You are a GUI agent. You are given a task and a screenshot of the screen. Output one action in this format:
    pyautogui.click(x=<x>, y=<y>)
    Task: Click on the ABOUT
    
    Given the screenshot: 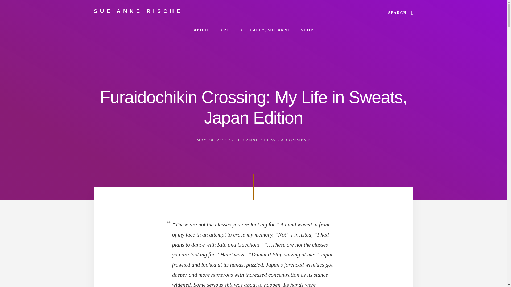 What is the action you would take?
    pyautogui.click(x=202, y=30)
    